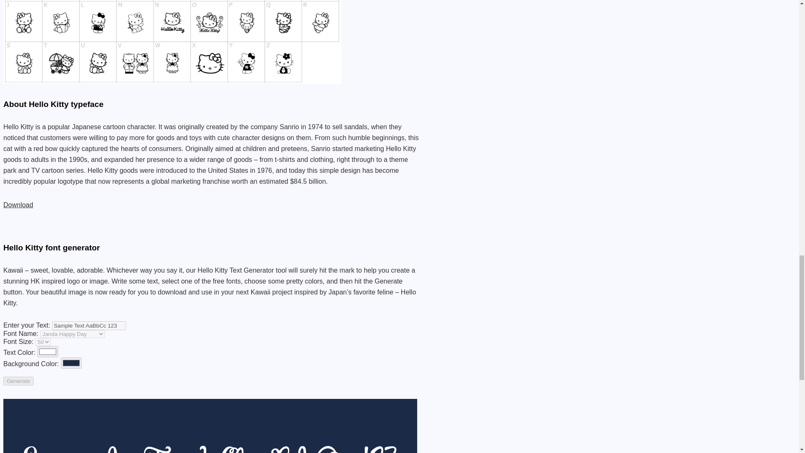 The image size is (805, 453). I want to click on Sample Text AaBbCc 123, so click(89, 325).